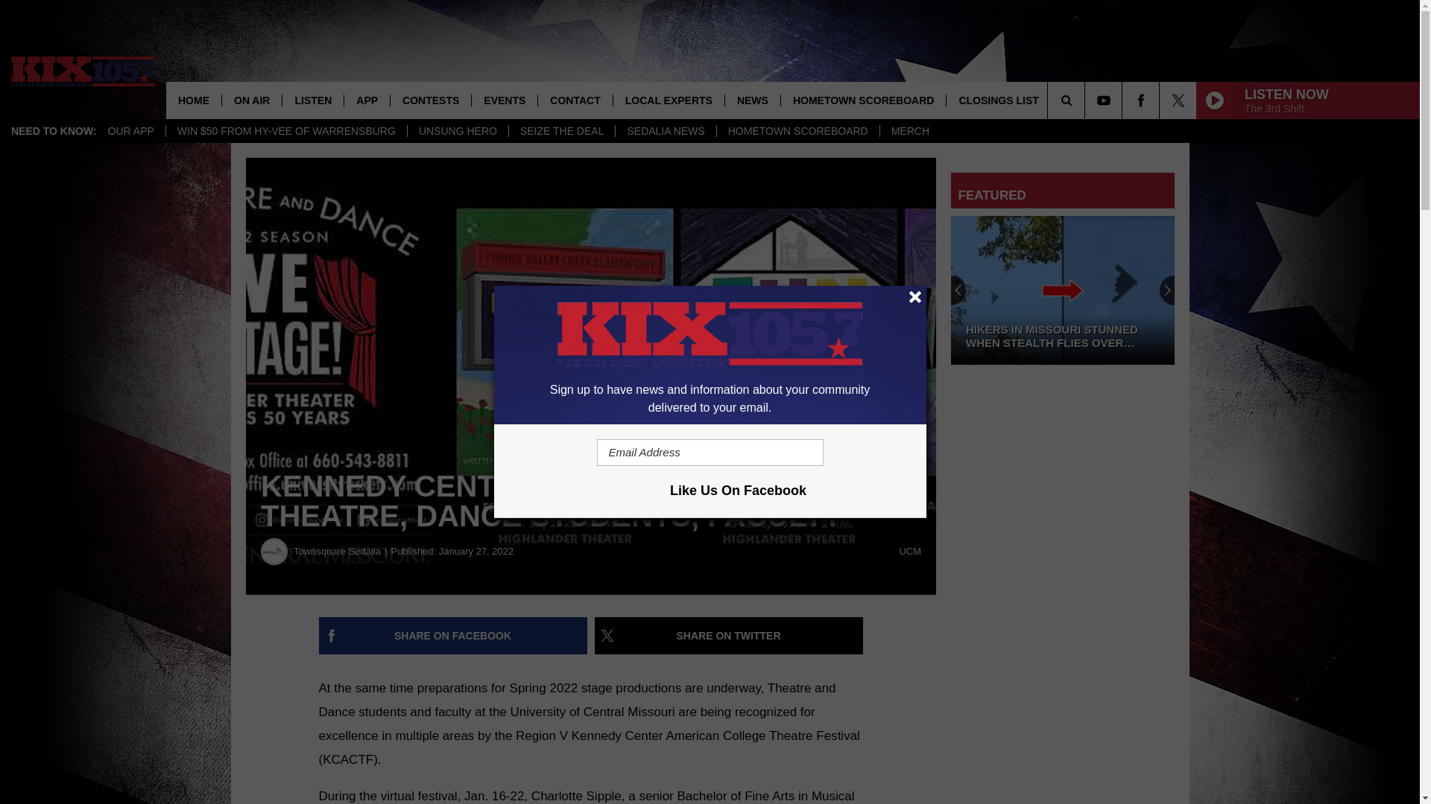 The width and height of the screenshot is (1431, 804). I want to click on EVENTS, so click(504, 100).